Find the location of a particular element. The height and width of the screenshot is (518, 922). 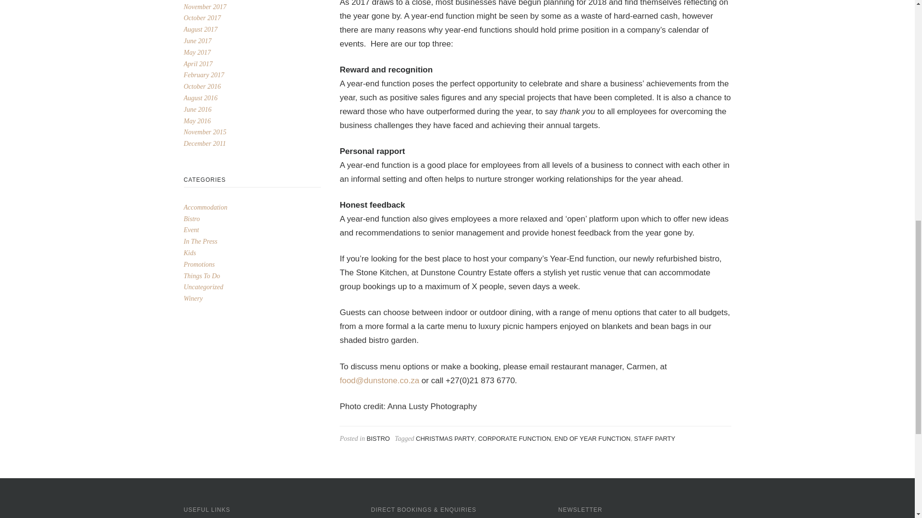

STAFF PARTY is located at coordinates (654, 438).